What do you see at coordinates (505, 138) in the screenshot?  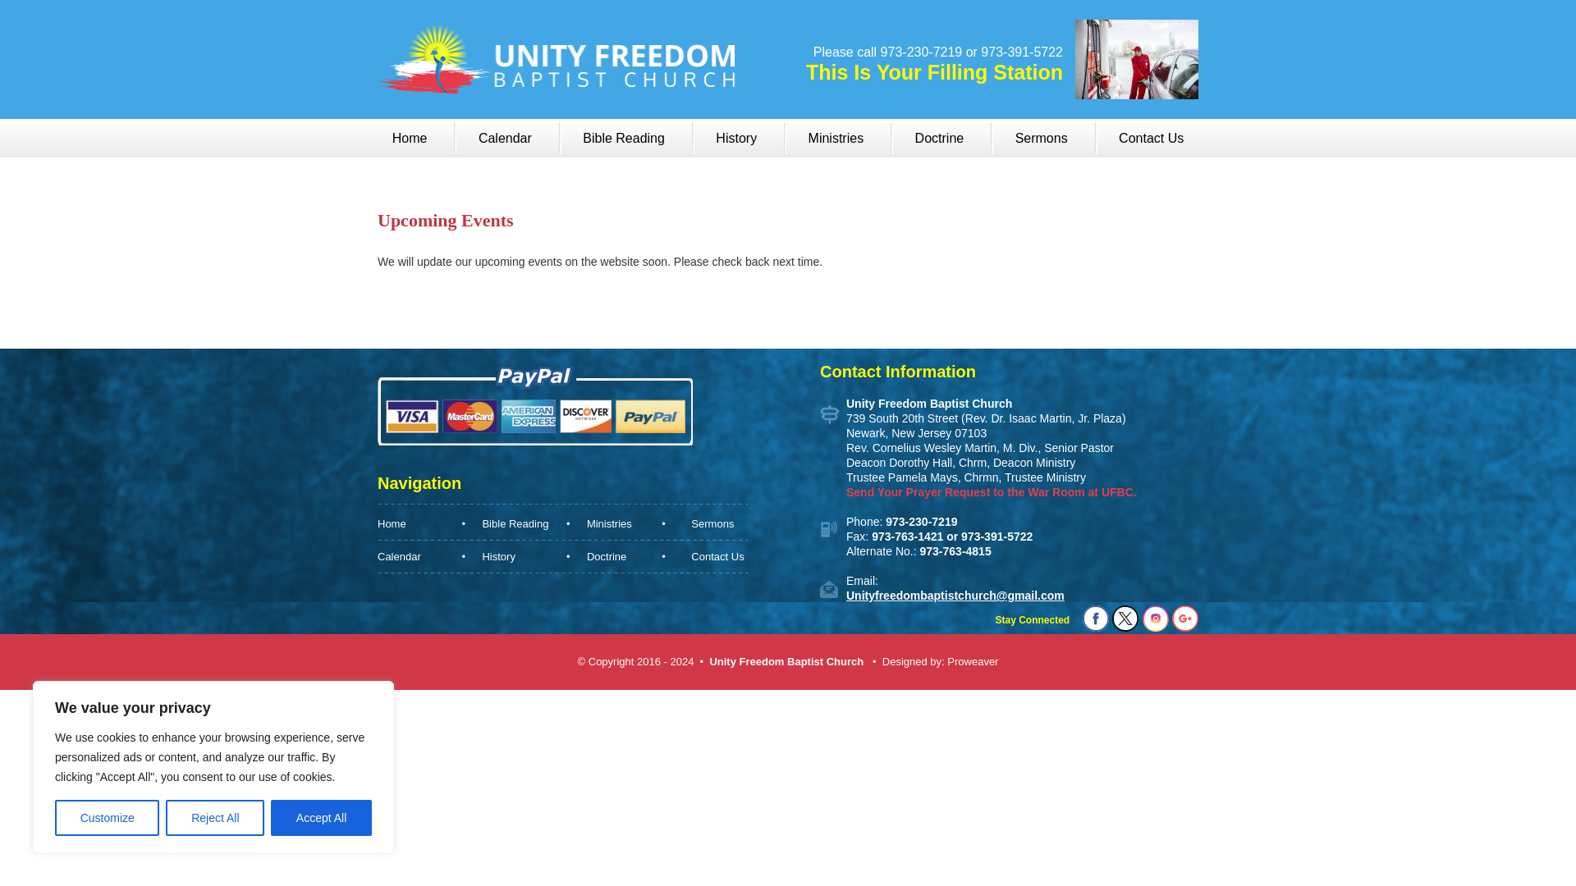 I see `Calendar` at bounding box center [505, 138].